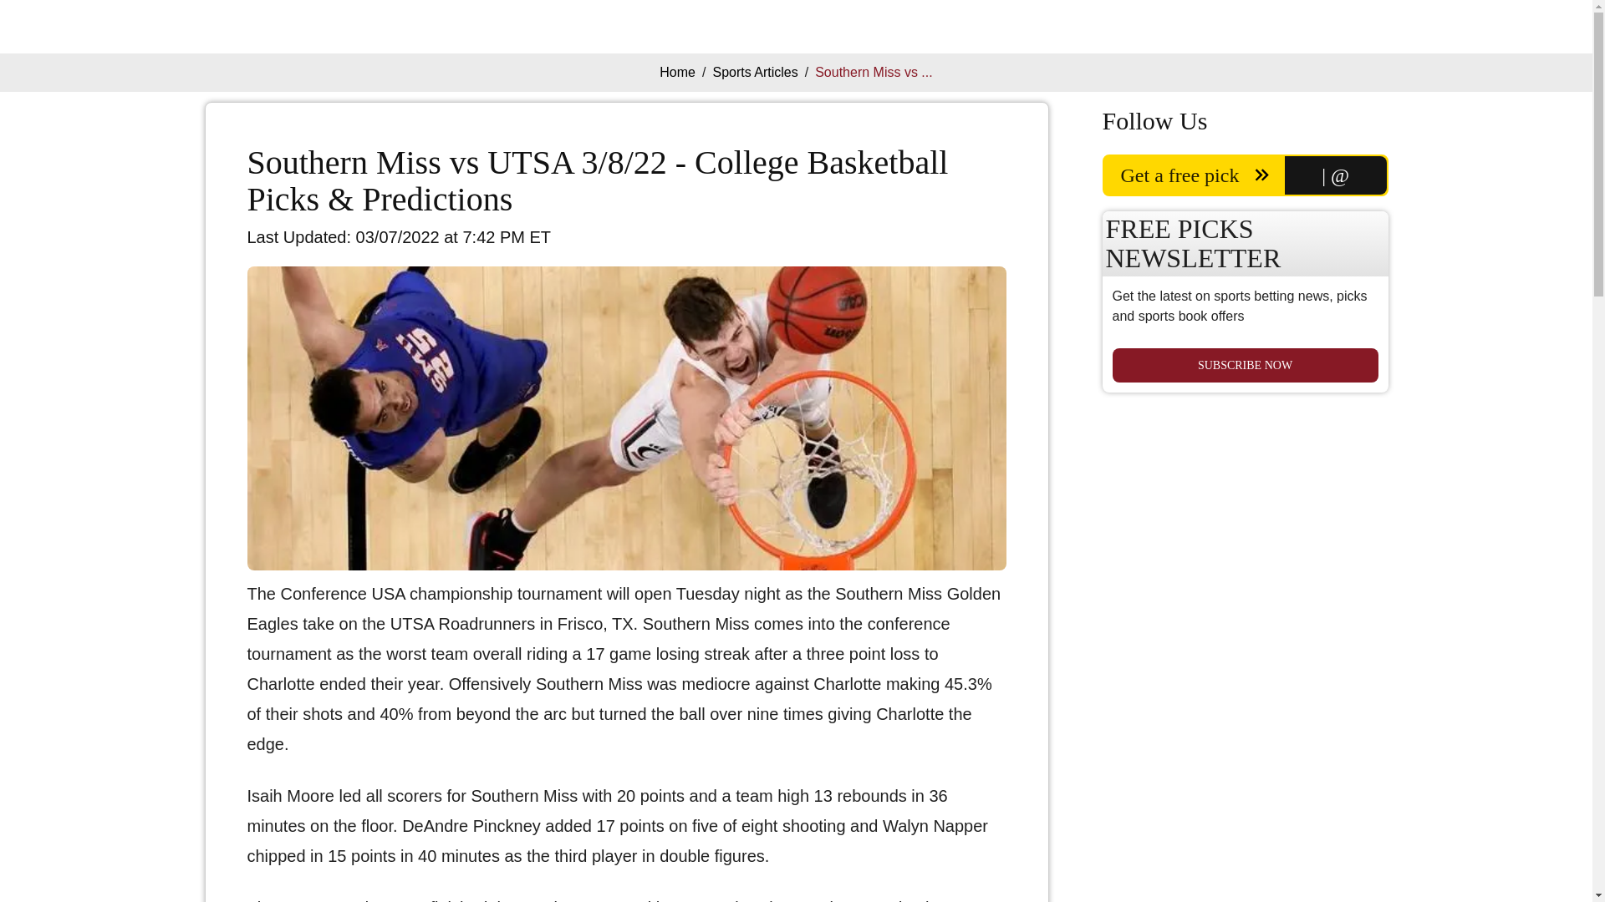 The image size is (1605, 902). What do you see at coordinates (874, 72) in the screenshot?
I see `Southern Miss vs ...` at bounding box center [874, 72].